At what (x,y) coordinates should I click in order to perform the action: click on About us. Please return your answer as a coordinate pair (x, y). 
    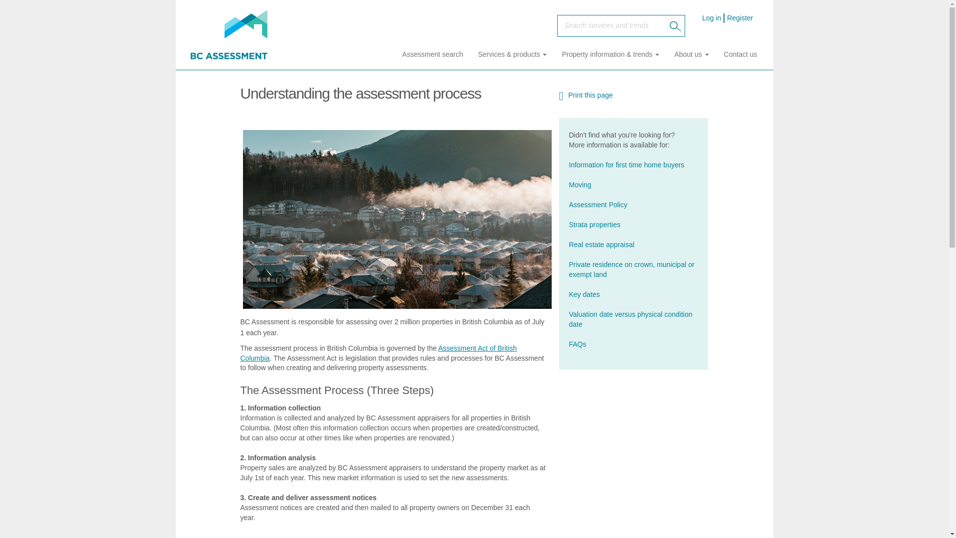
    Looking at the image, I should click on (691, 54).